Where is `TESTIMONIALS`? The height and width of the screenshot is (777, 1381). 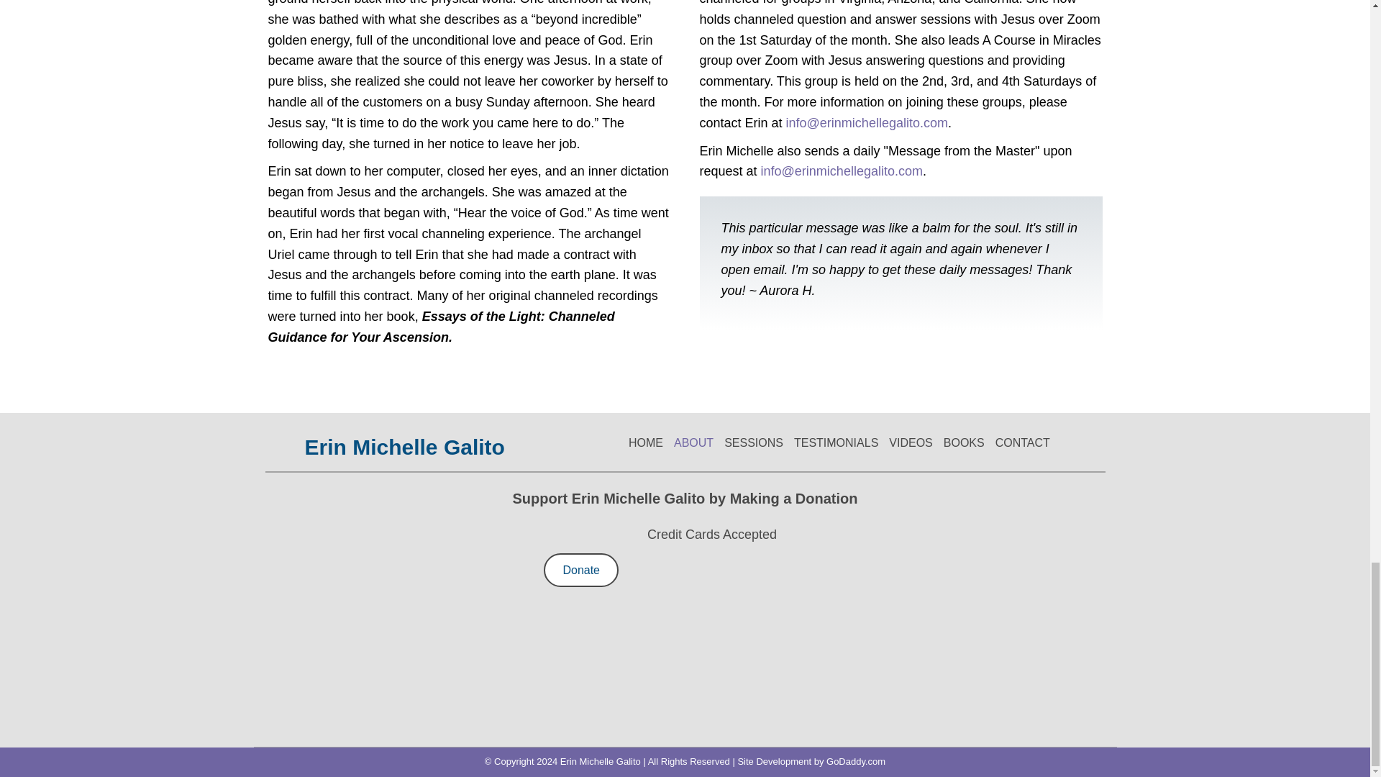 TESTIMONIALS is located at coordinates (836, 443).